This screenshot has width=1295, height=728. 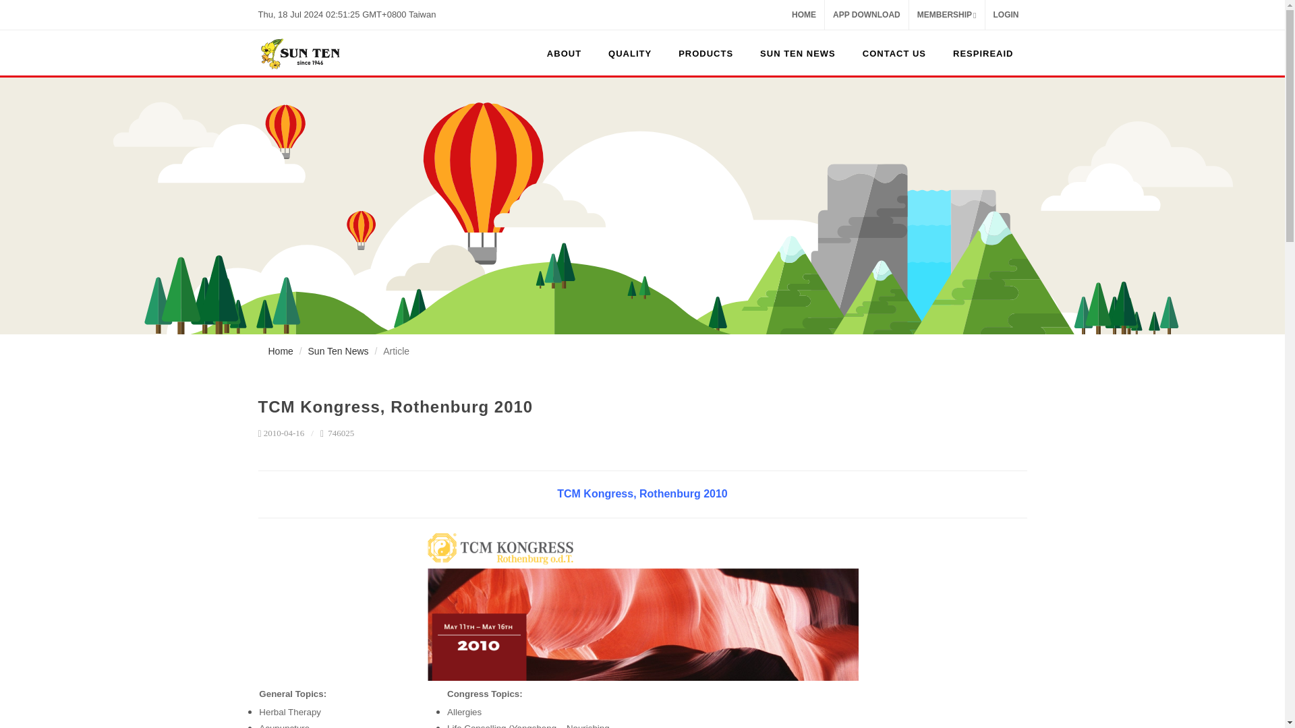 What do you see at coordinates (894, 54) in the screenshot?
I see `CONTACT US` at bounding box center [894, 54].